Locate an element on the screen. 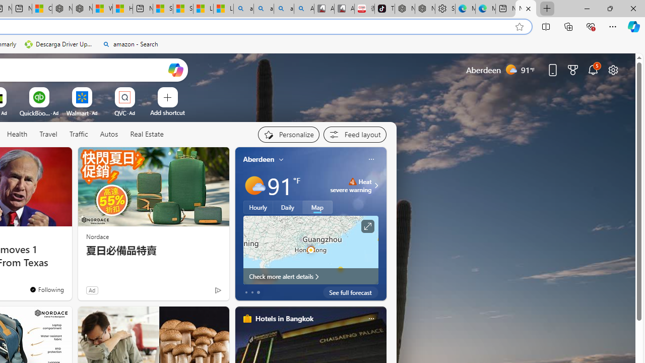  Autos is located at coordinates (109, 134).